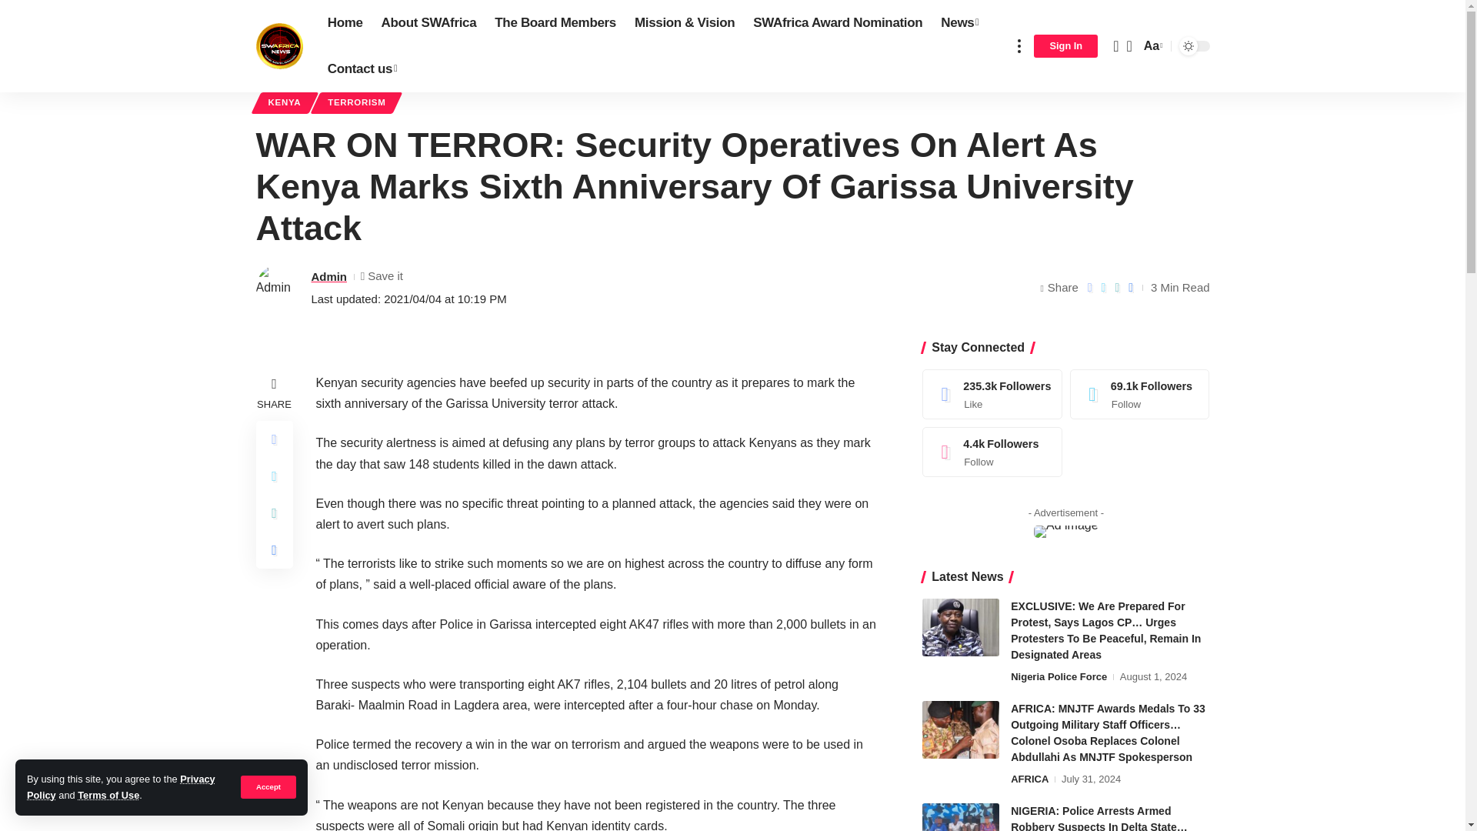 This screenshot has width=1477, height=831. I want to click on News, so click(960, 23).